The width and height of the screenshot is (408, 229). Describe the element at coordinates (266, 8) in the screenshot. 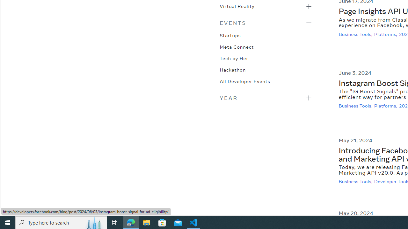

I see `Class: _98ex _98ez` at that location.